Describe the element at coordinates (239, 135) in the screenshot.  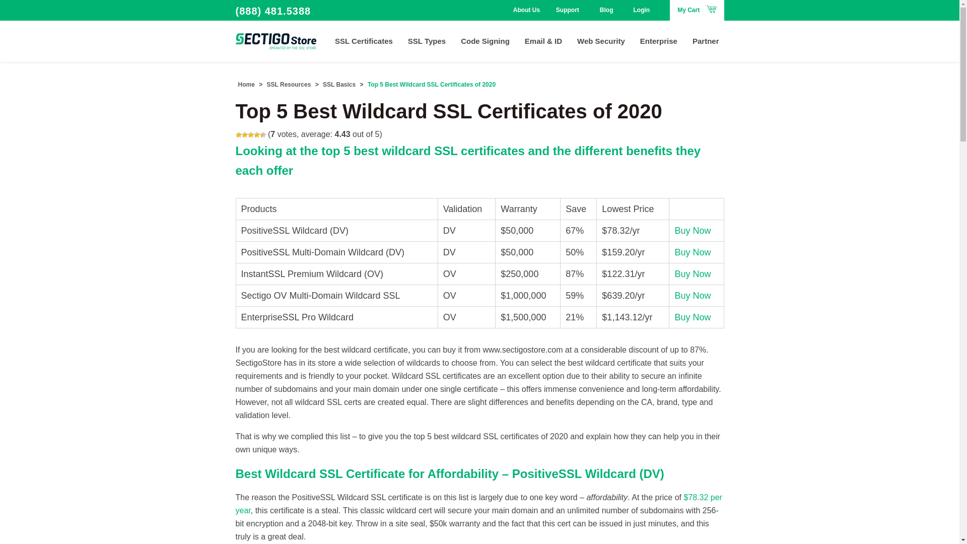
I see `1 Star` at that location.